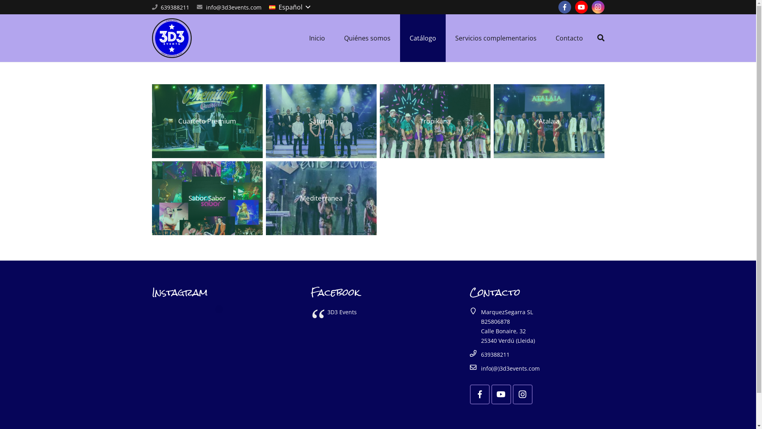 The width and height of the screenshot is (762, 429). Describe the element at coordinates (600, 38) in the screenshot. I see `Buscar` at that location.